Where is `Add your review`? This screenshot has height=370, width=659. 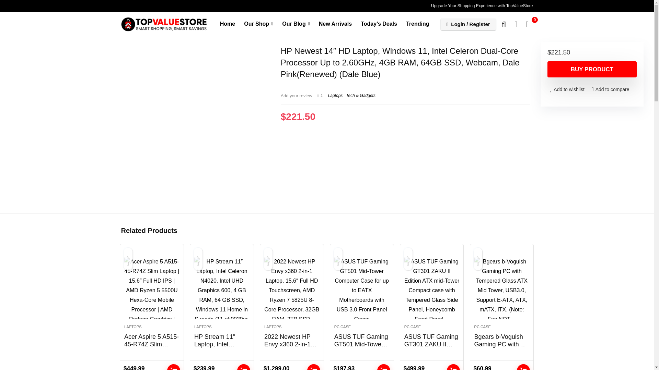 Add your review is located at coordinates (297, 96).